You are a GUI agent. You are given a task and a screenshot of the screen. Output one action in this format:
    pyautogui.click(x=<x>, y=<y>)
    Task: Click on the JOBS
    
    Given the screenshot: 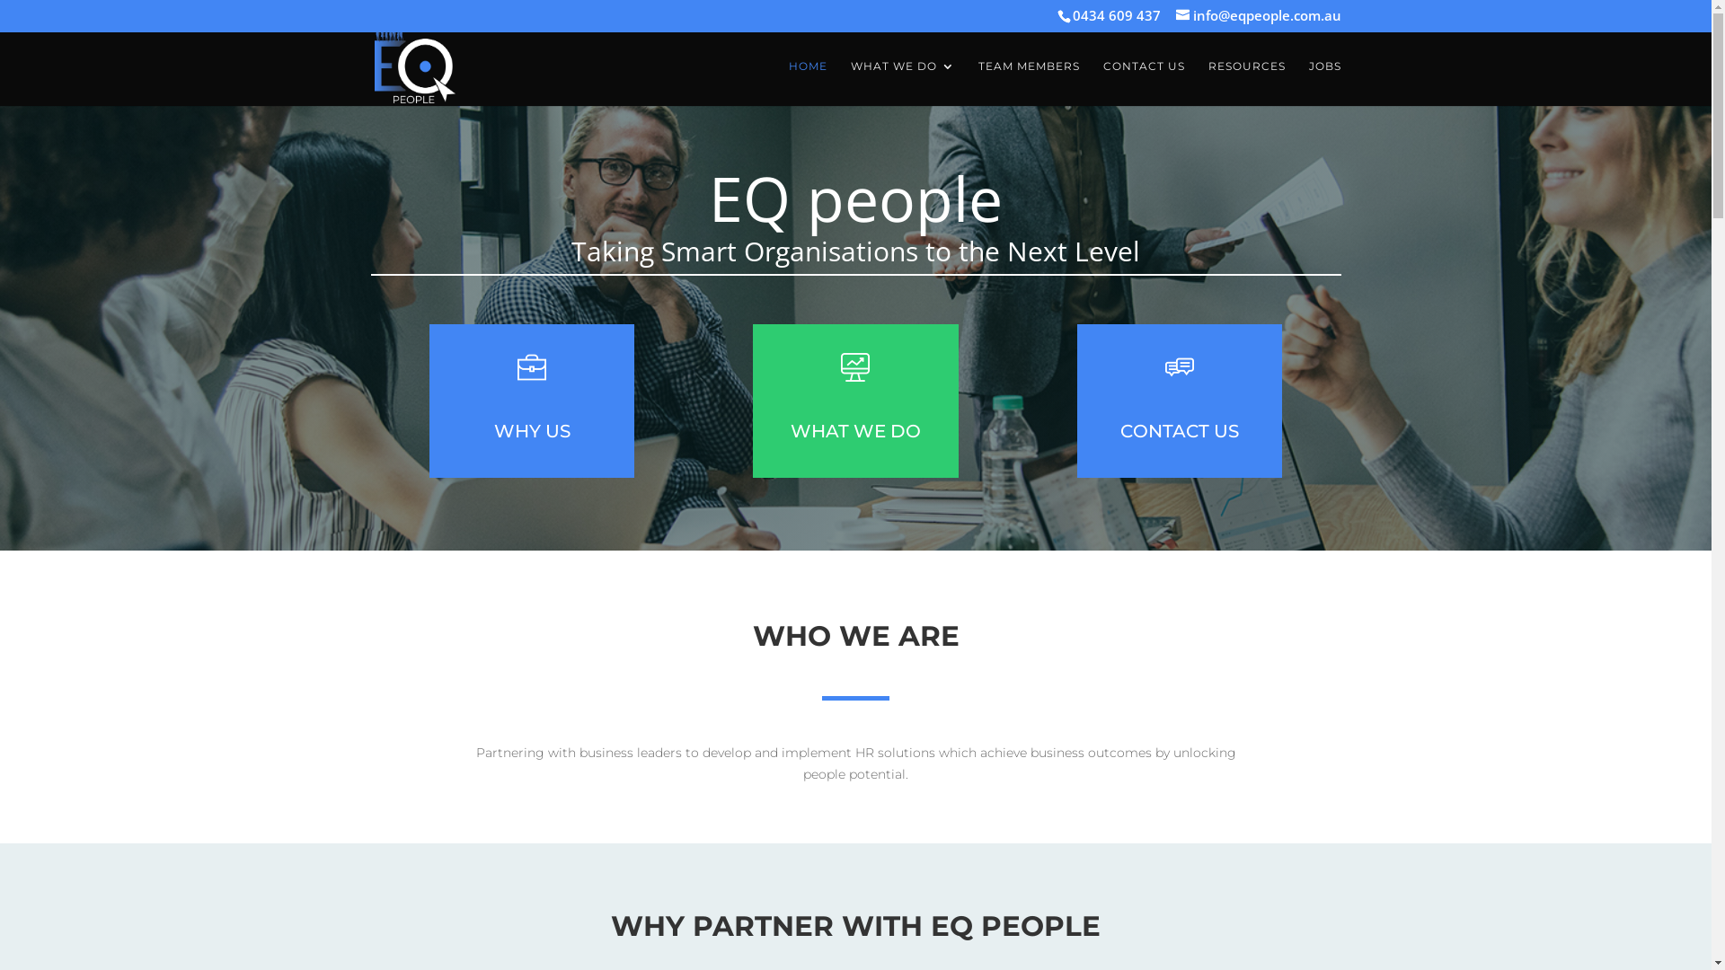 What is the action you would take?
    pyautogui.click(x=1324, y=83)
    